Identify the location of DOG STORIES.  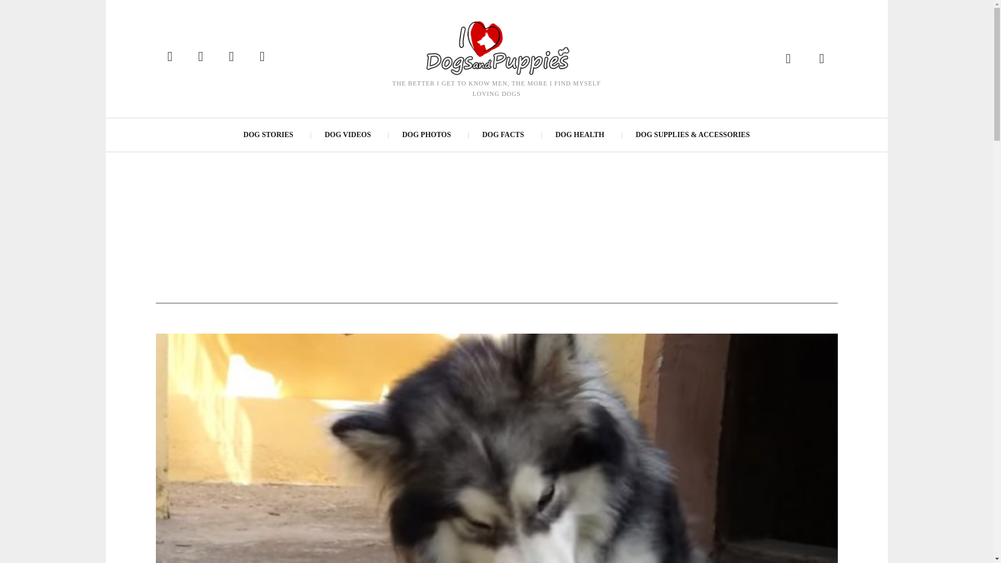
(268, 134).